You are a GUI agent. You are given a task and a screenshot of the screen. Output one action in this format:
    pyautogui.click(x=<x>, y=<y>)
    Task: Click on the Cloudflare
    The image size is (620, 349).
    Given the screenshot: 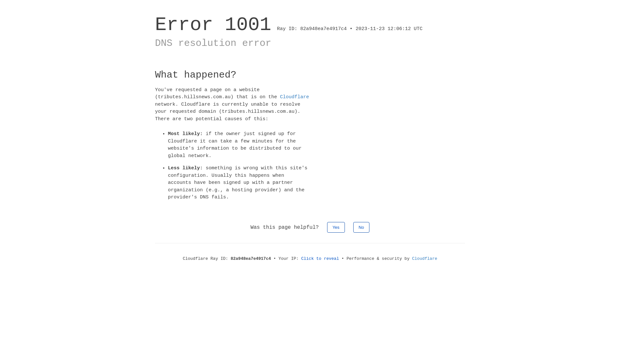 What is the action you would take?
    pyautogui.click(x=294, y=97)
    